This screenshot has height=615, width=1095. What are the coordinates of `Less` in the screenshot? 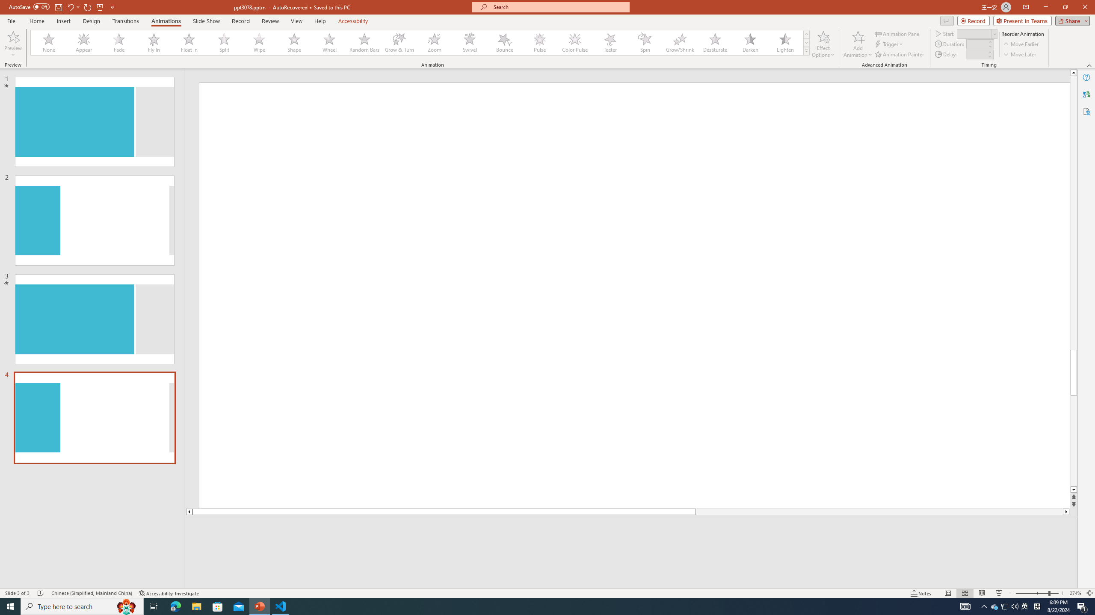 It's located at (989, 56).